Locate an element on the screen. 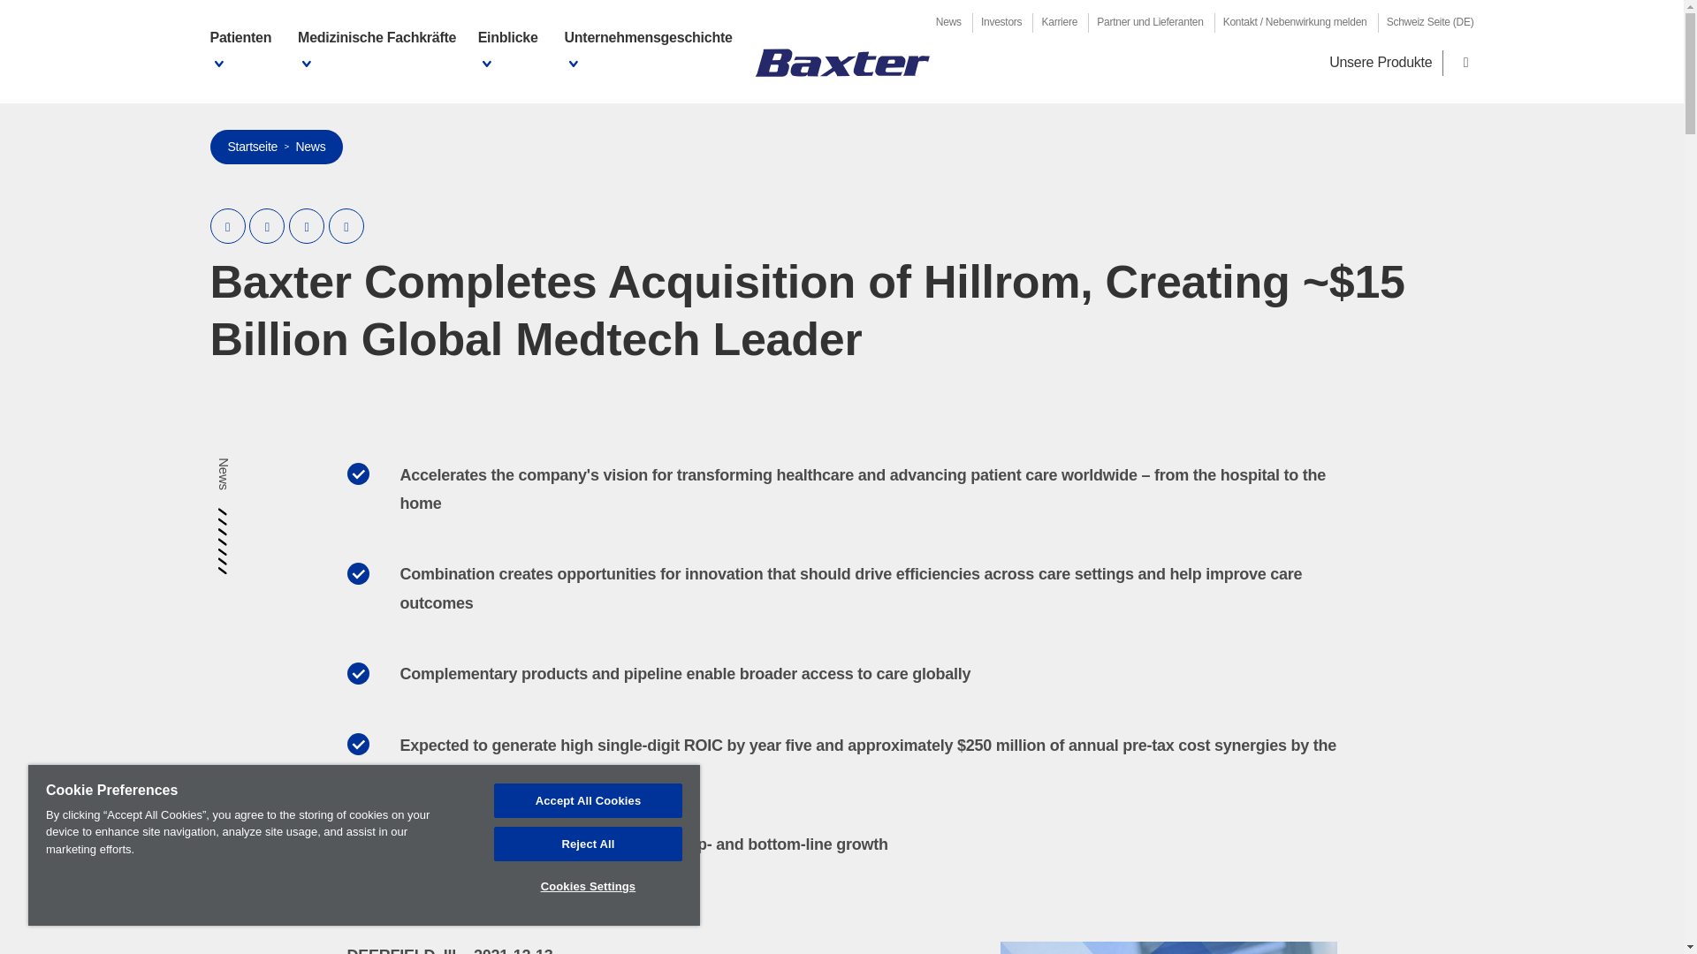  Einblicke is located at coordinates (513, 51).